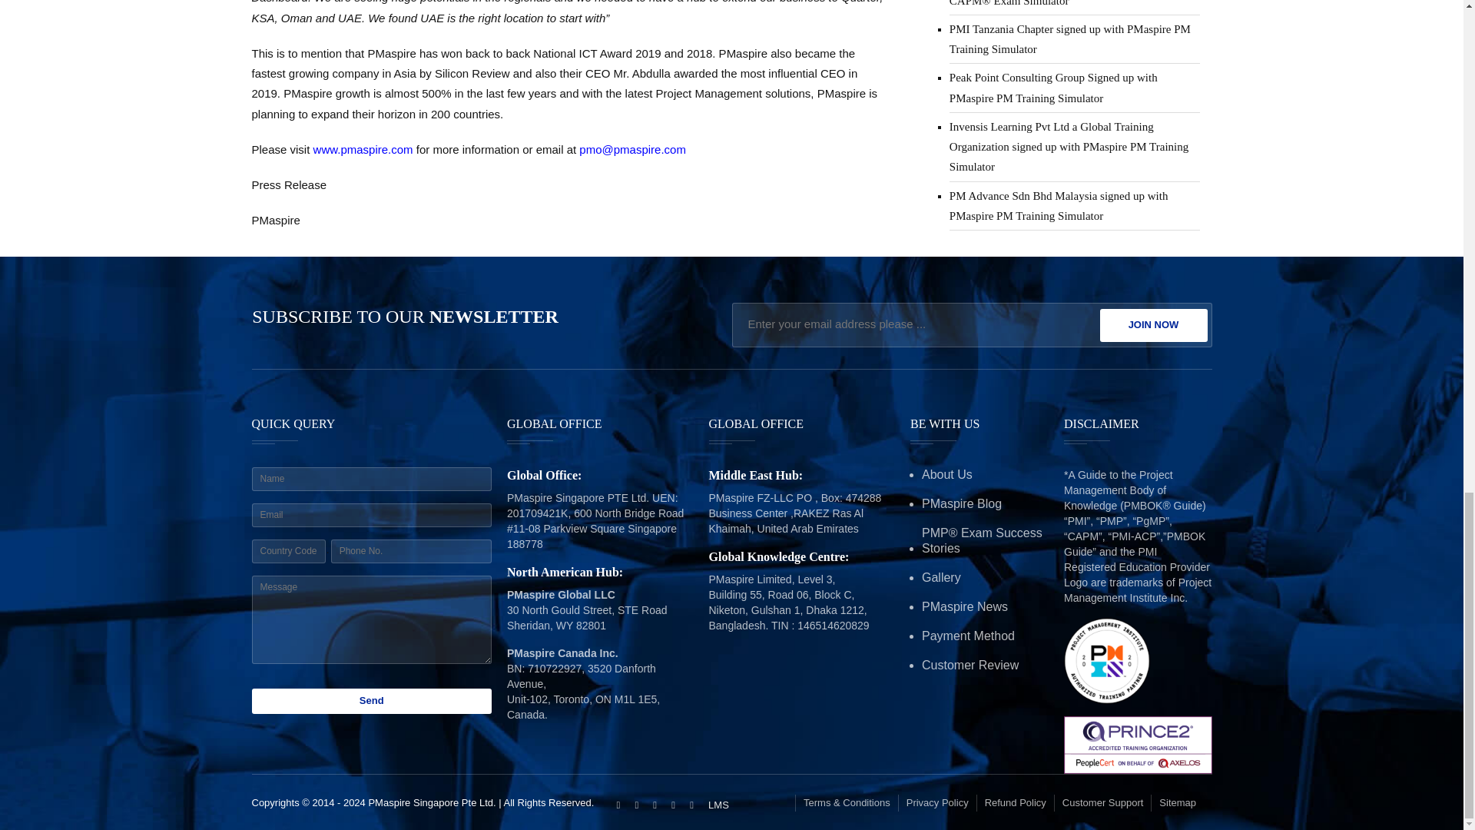 This screenshot has height=830, width=1475. Describe the element at coordinates (1154, 324) in the screenshot. I see `JOIN NOW` at that location.